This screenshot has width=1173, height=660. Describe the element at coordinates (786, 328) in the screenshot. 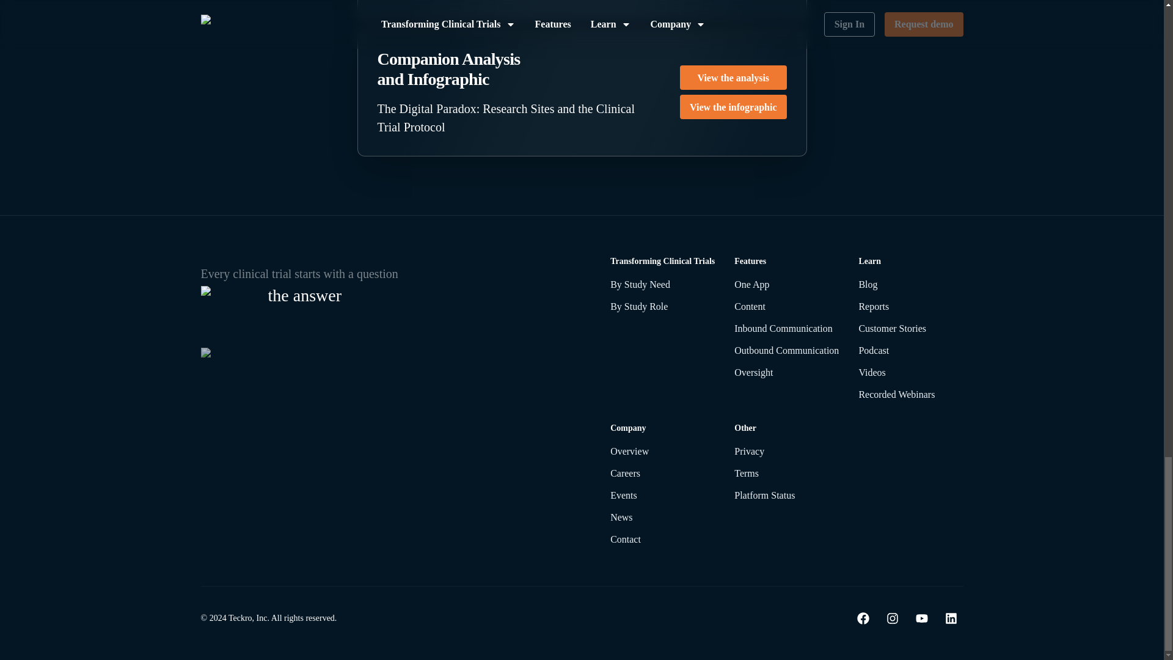

I see `Inbound Communication` at that location.